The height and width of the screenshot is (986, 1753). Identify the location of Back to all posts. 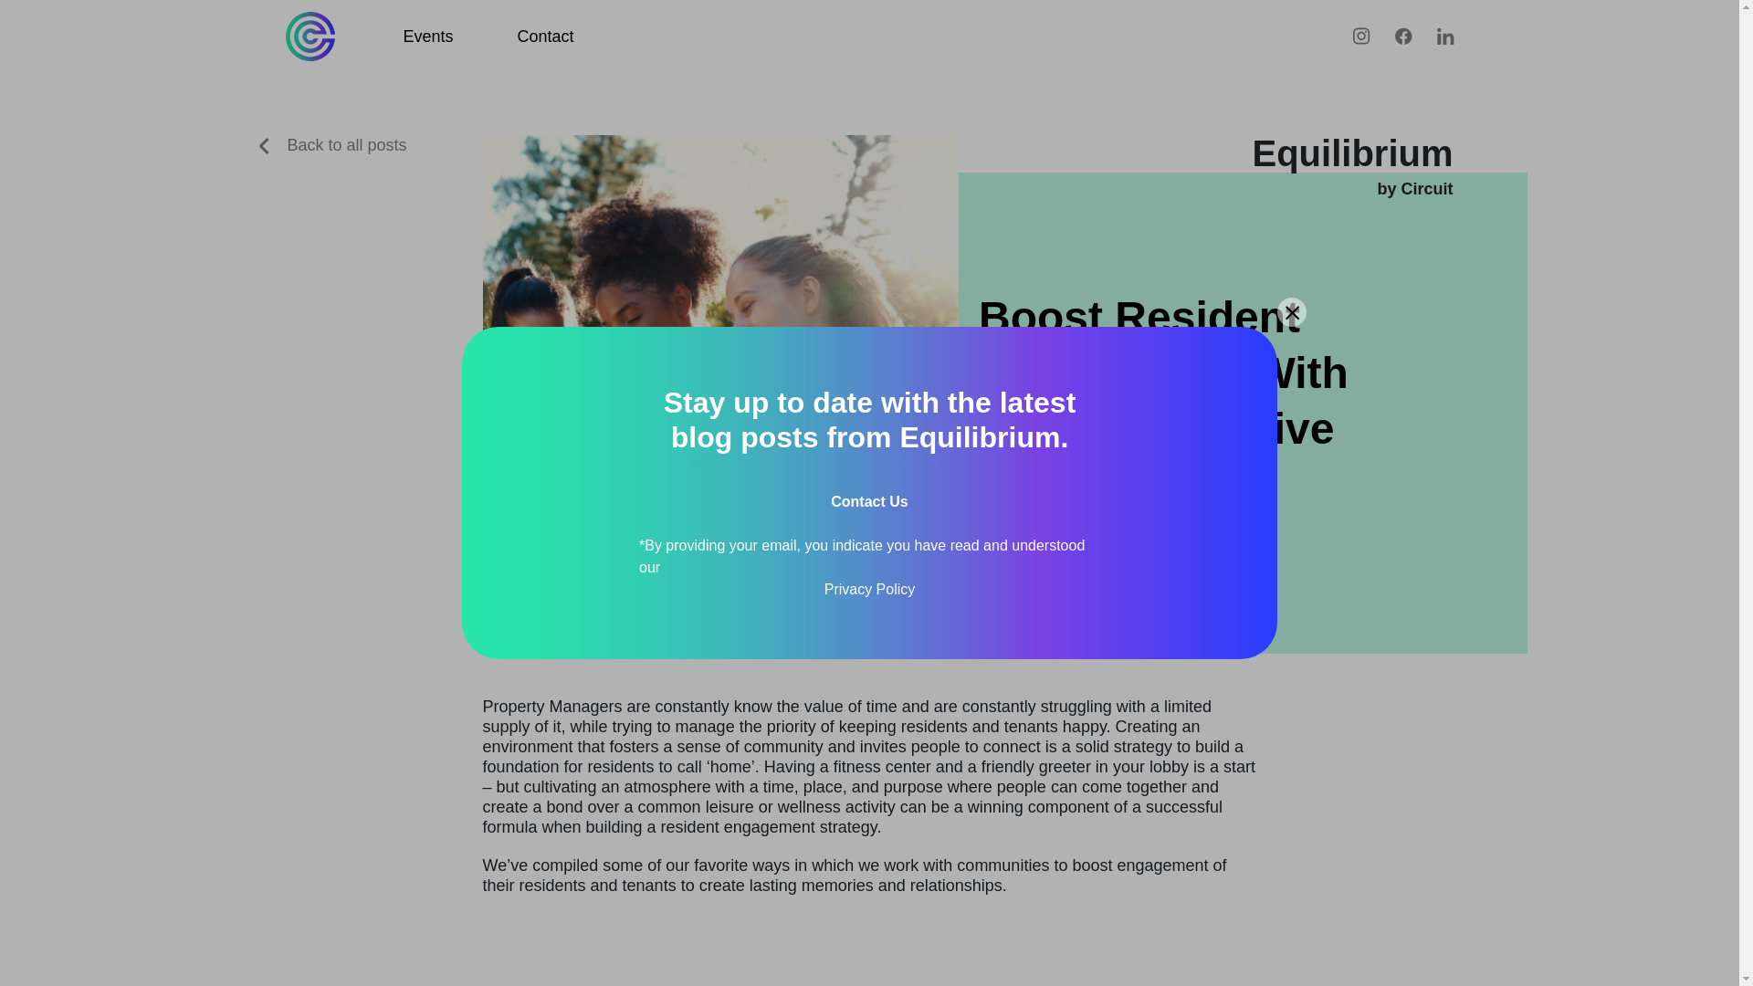
(332, 144).